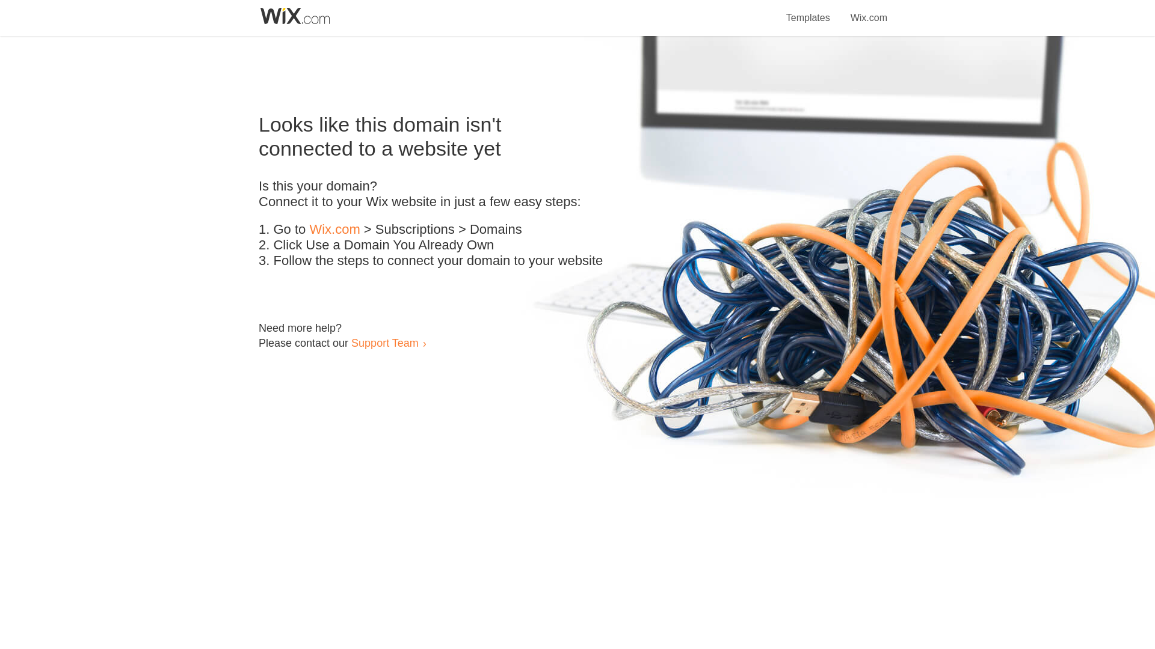  I want to click on Wix.com, so click(869, 11).